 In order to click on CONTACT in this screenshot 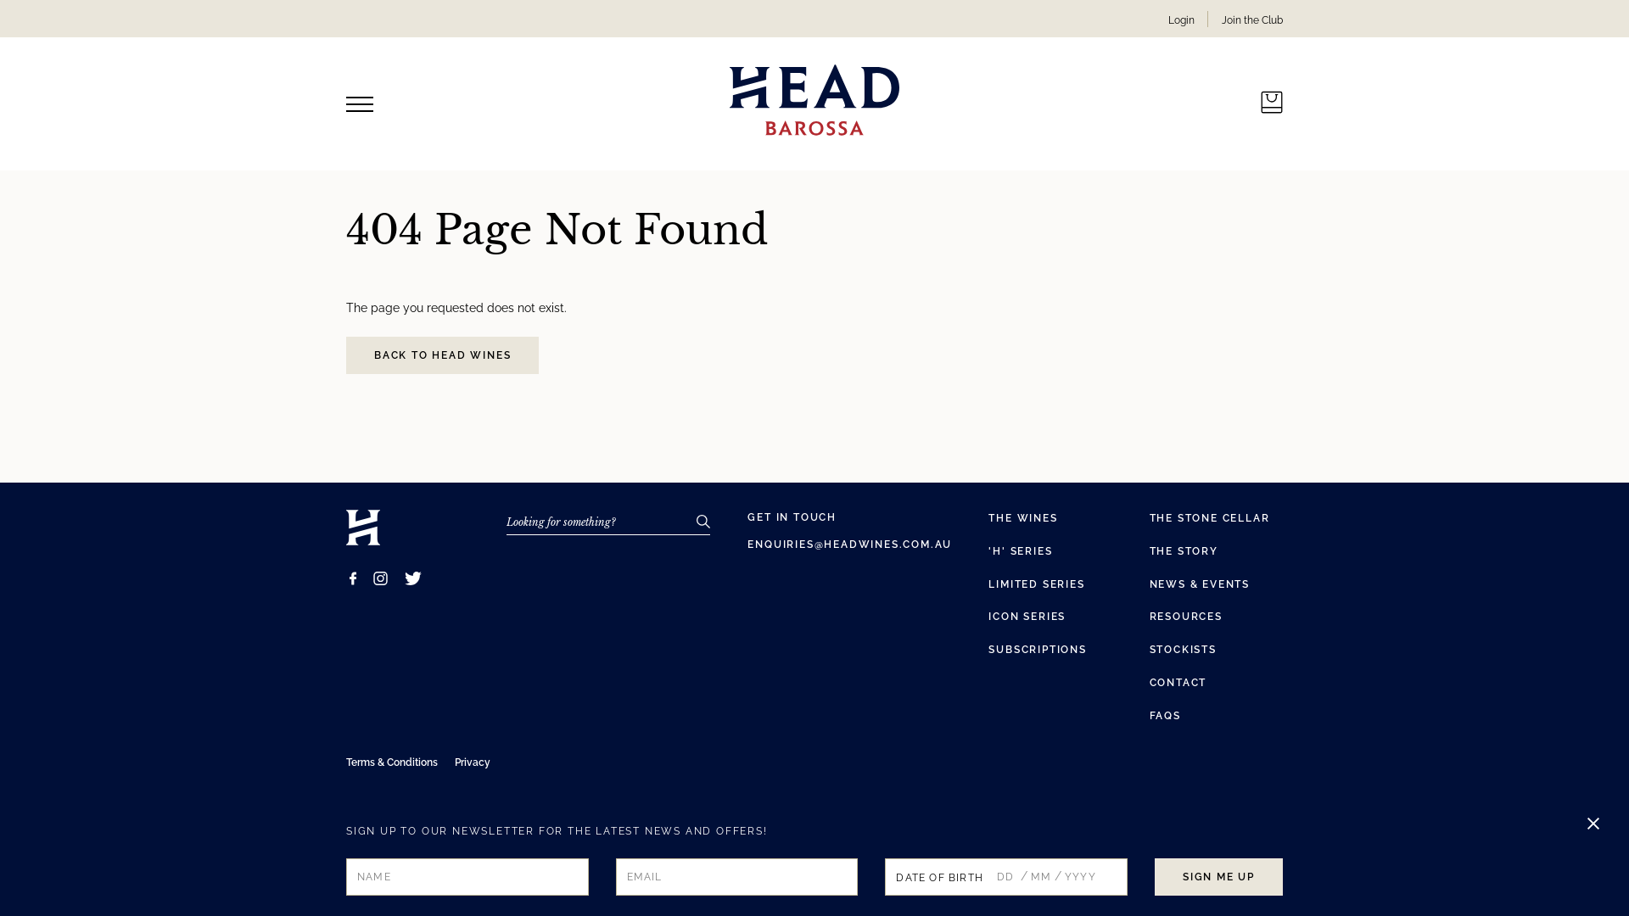, I will do `click(1178, 683)`.